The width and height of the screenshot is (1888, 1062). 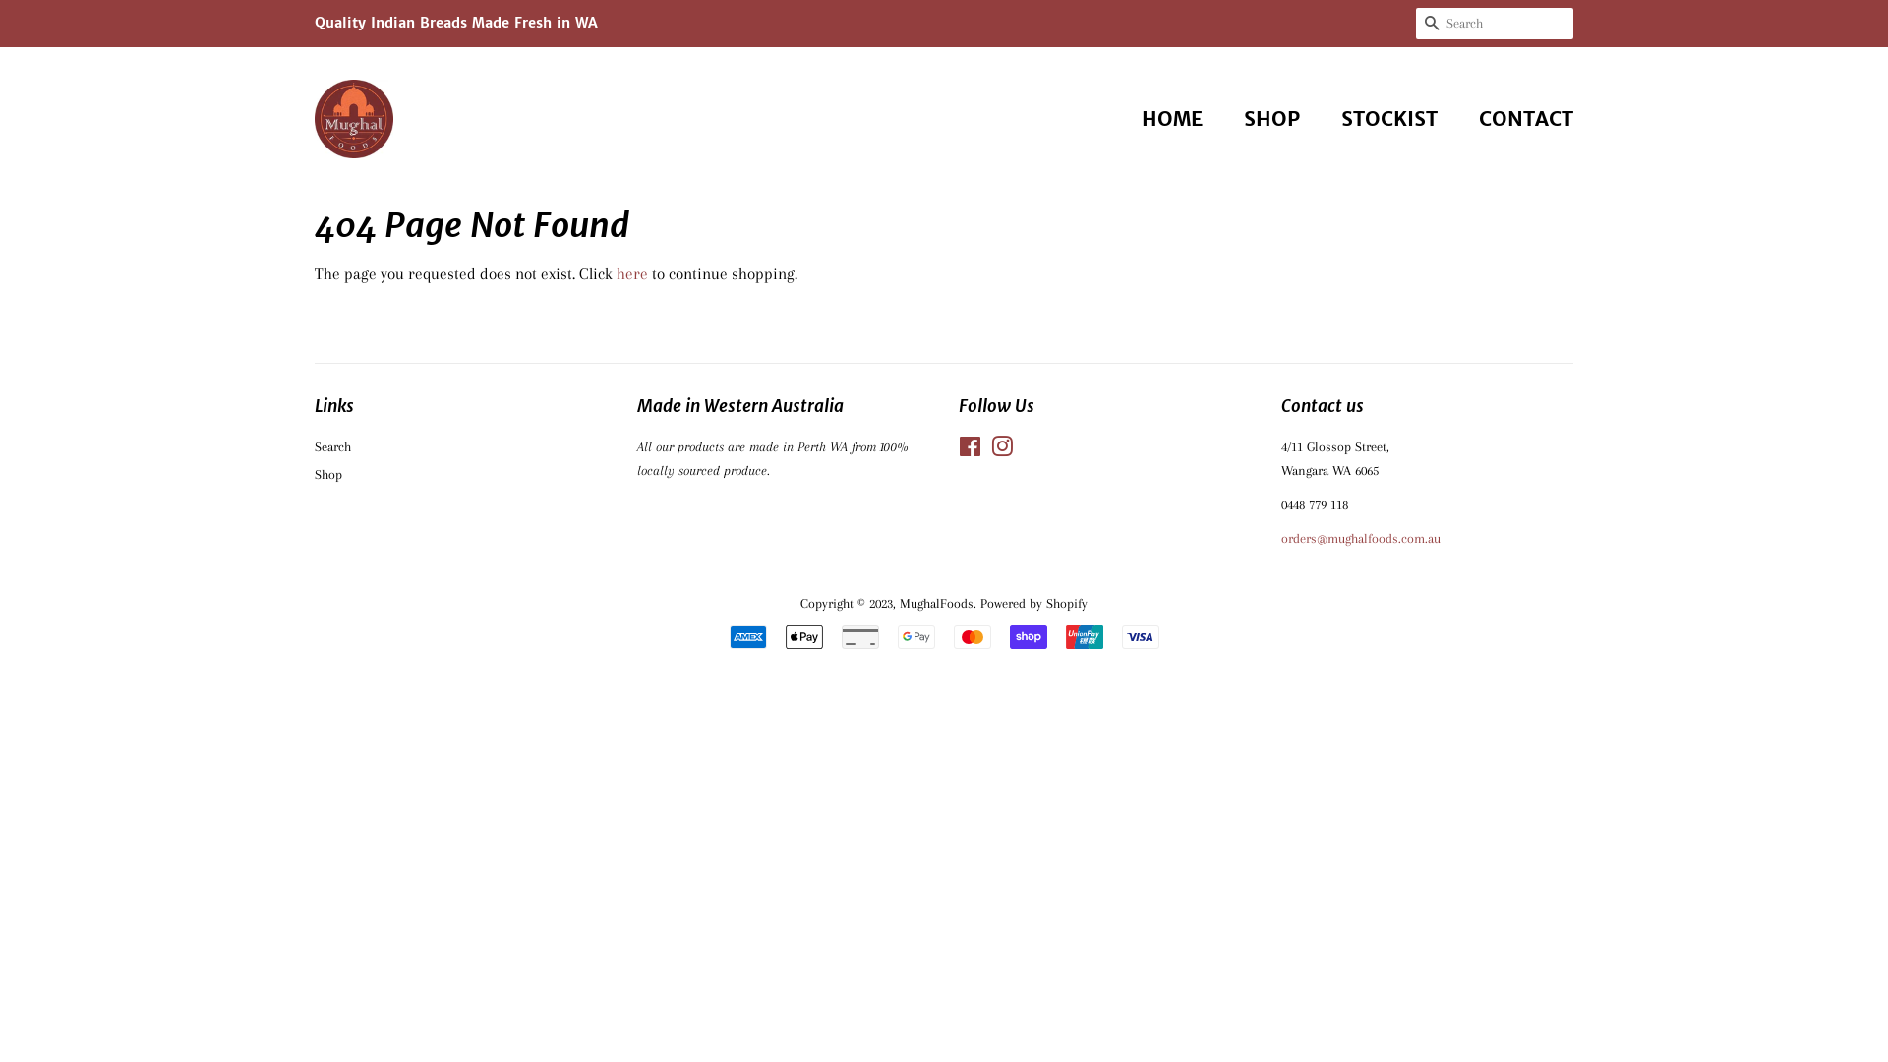 What do you see at coordinates (328, 474) in the screenshot?
I see `Shop` at bounding box center [328, 474].